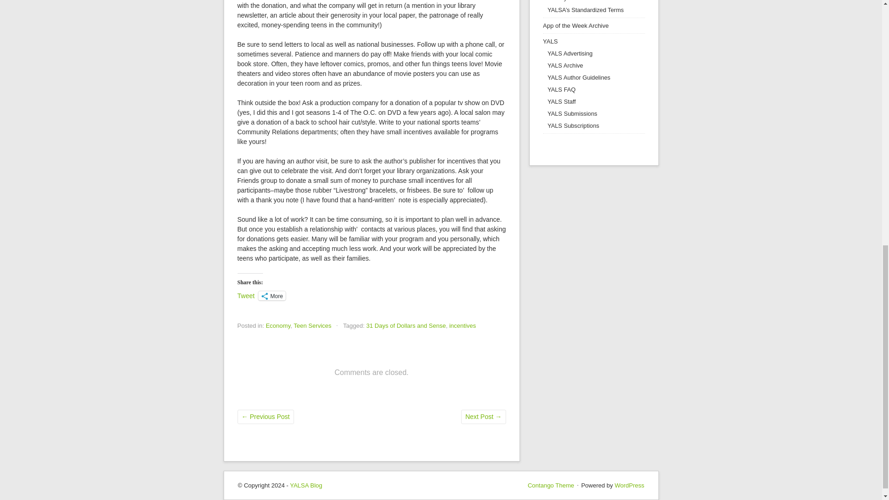 This screenshot has height=500, width=889. I want to click on Economy, so click(278, 325).